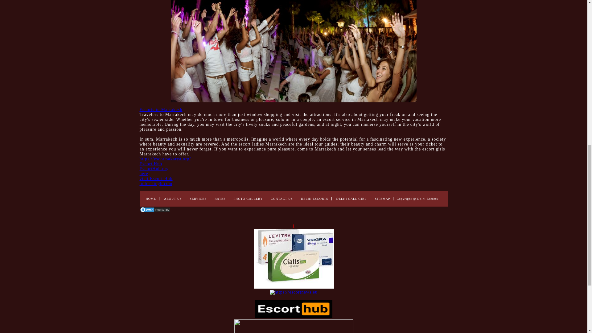 Image resolution: width=592 pixels, height=333 pixels. What do you see at coordinates (198, 199) in the screenshot?
I see `SERVICES` at bounding box center [198, 199].